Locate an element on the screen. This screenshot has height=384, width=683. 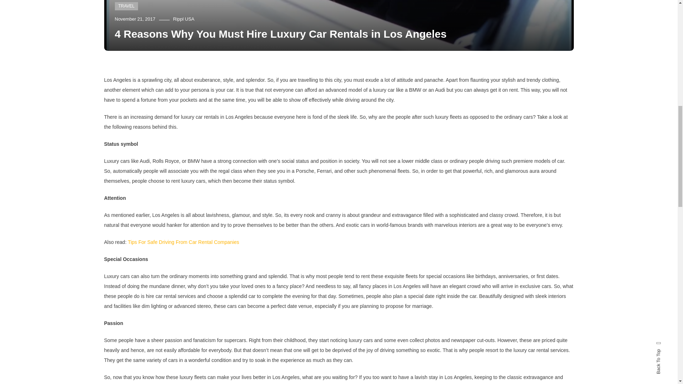
TRAVEL is located at coordinates (126, 6).